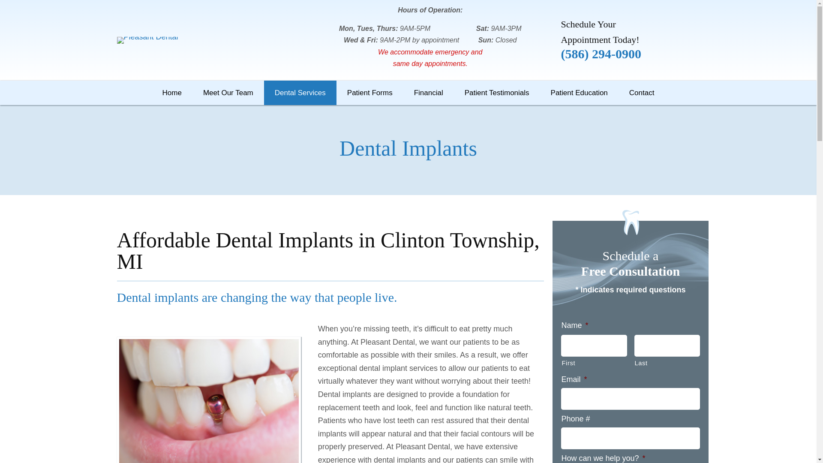 Image resolution: width=823 pixels, height=463 pixels. I want to click on logo, so click(147, 40).